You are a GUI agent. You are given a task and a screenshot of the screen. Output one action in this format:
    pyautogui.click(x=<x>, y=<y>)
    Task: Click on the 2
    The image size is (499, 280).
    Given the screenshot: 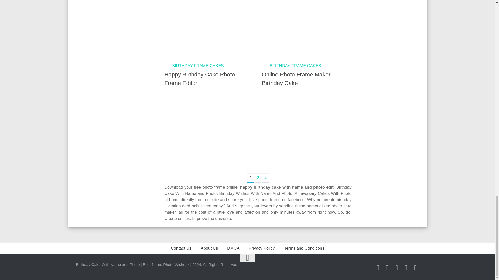 What is the action you would take?
    pyautogui.click(x=258, y=178)
    